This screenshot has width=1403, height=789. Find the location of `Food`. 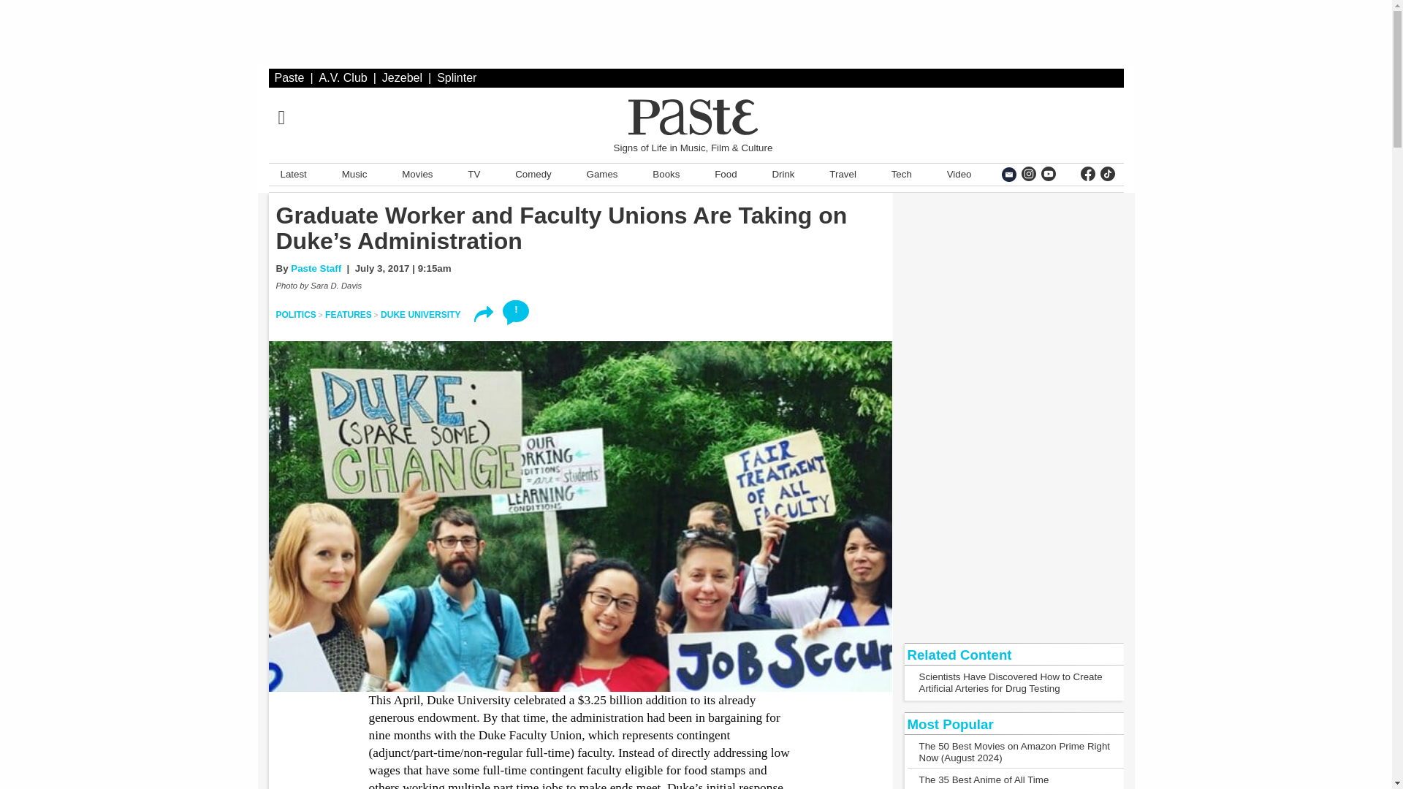

Food is located at coordinates (725, 174).